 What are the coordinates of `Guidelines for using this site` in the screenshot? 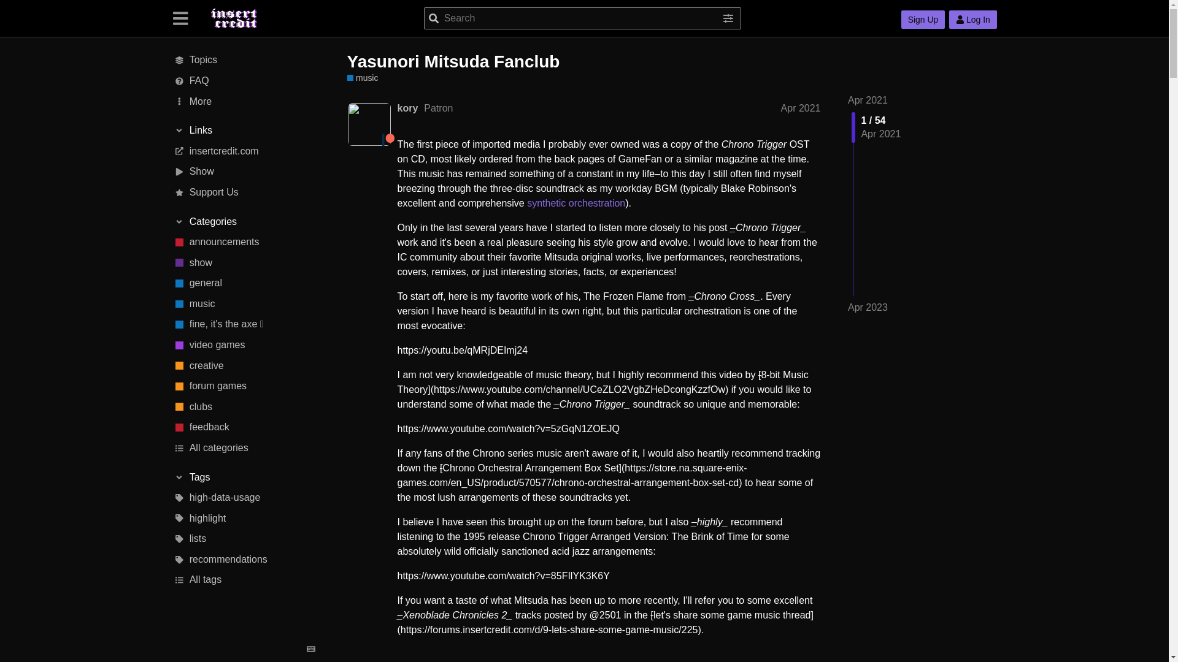 It's located at (244, 81).